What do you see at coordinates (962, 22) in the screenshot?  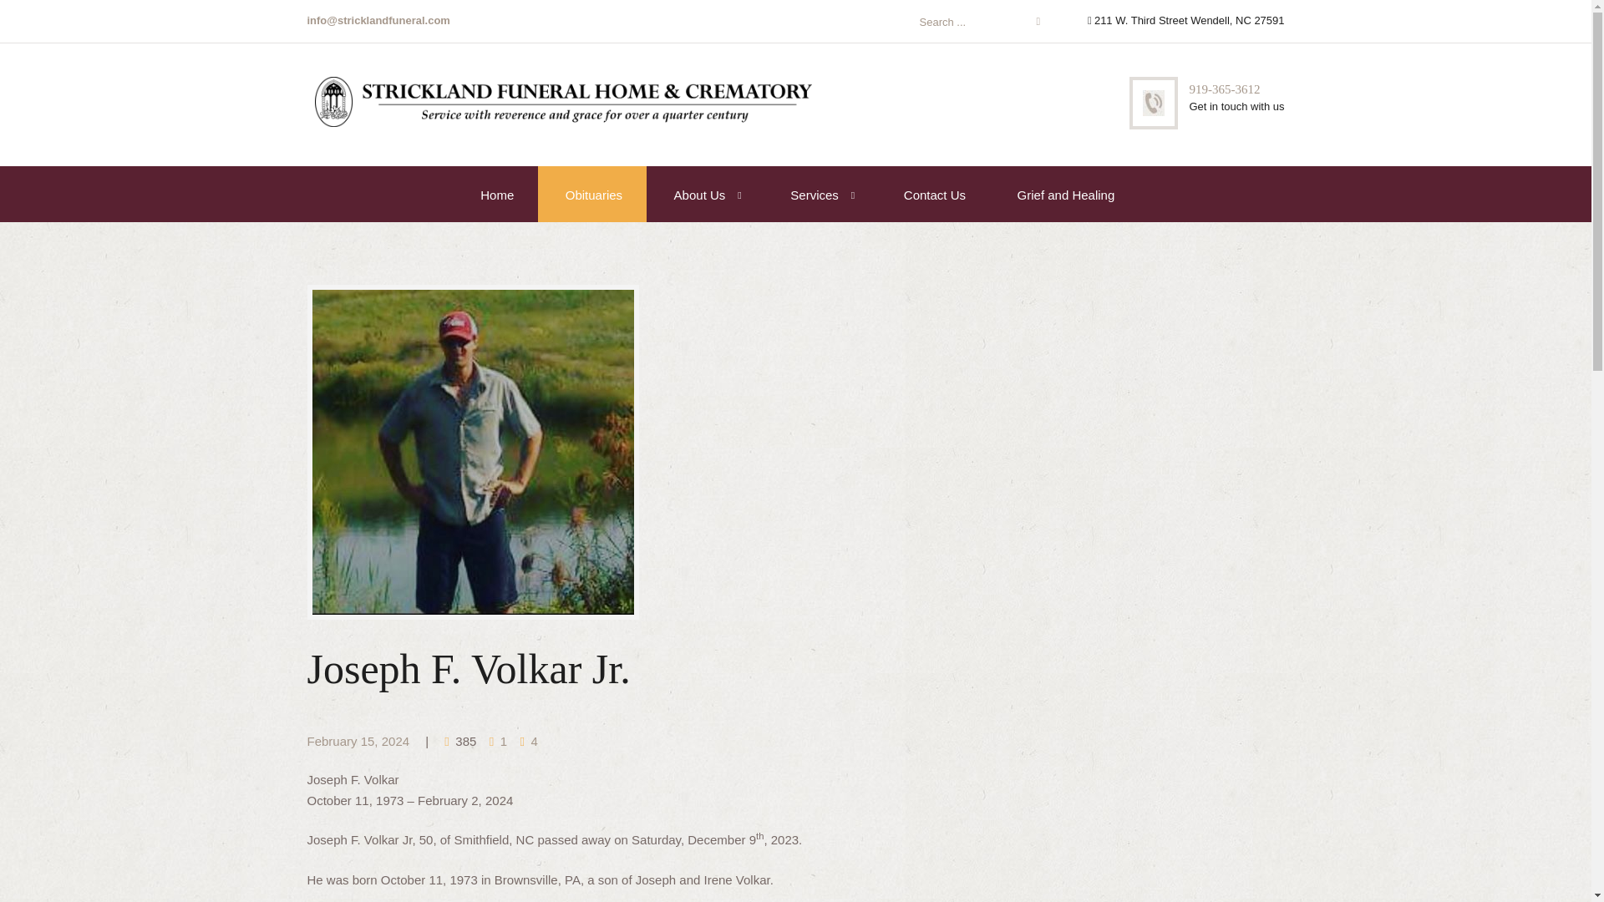 I see `Search ...` at bounding box center [962, 22].